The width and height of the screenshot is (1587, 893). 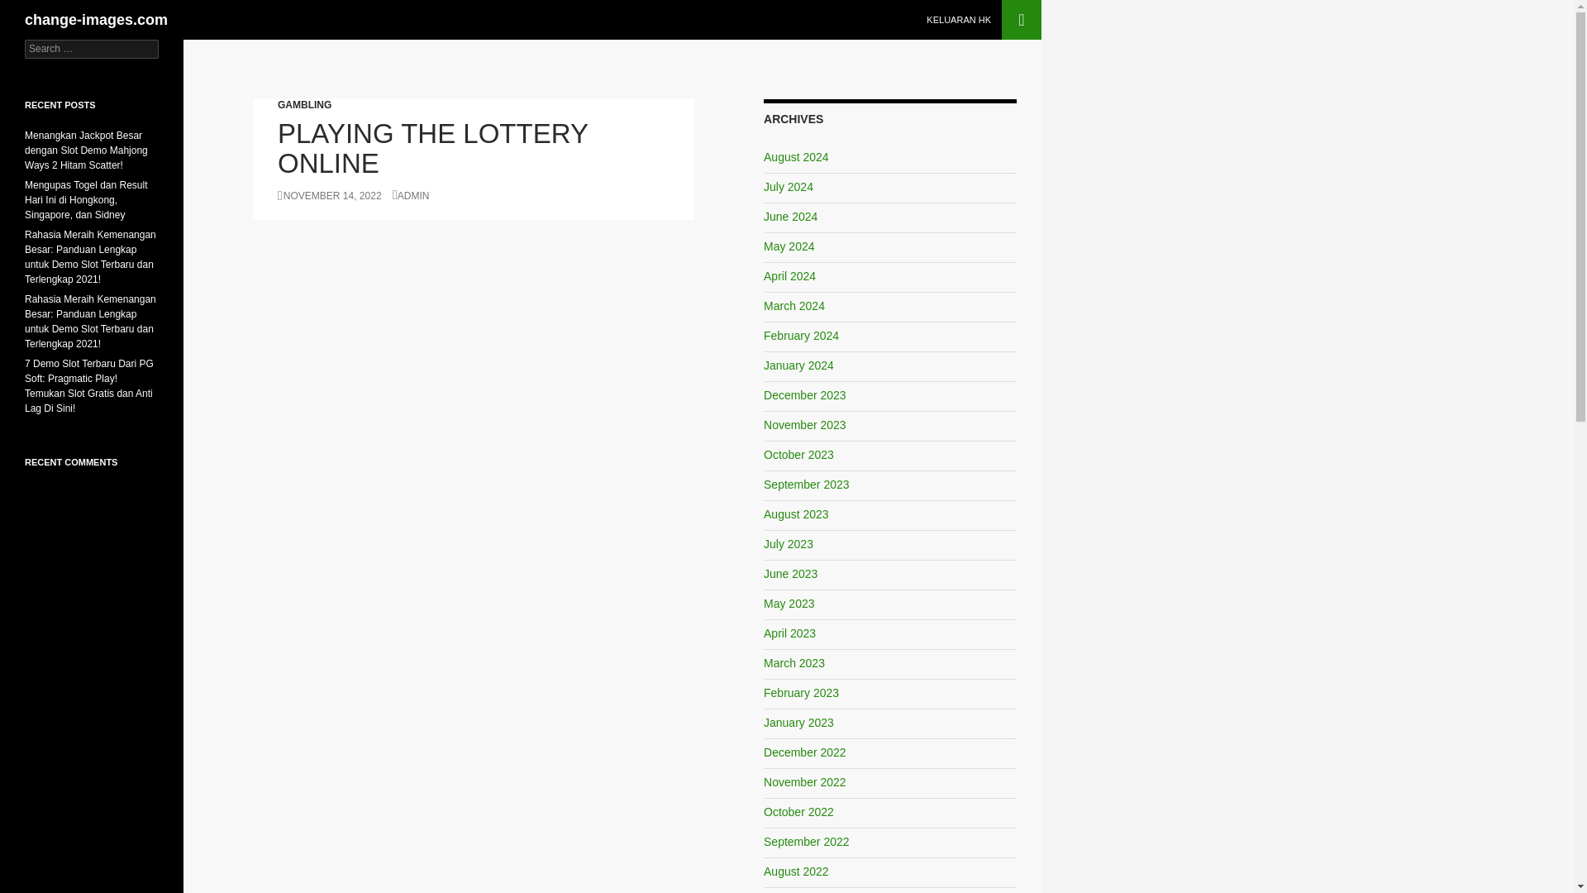 What do you see at coordinates (789, 246) in the screenshot?
I see `May 2024` at bounding box center [789, 246].